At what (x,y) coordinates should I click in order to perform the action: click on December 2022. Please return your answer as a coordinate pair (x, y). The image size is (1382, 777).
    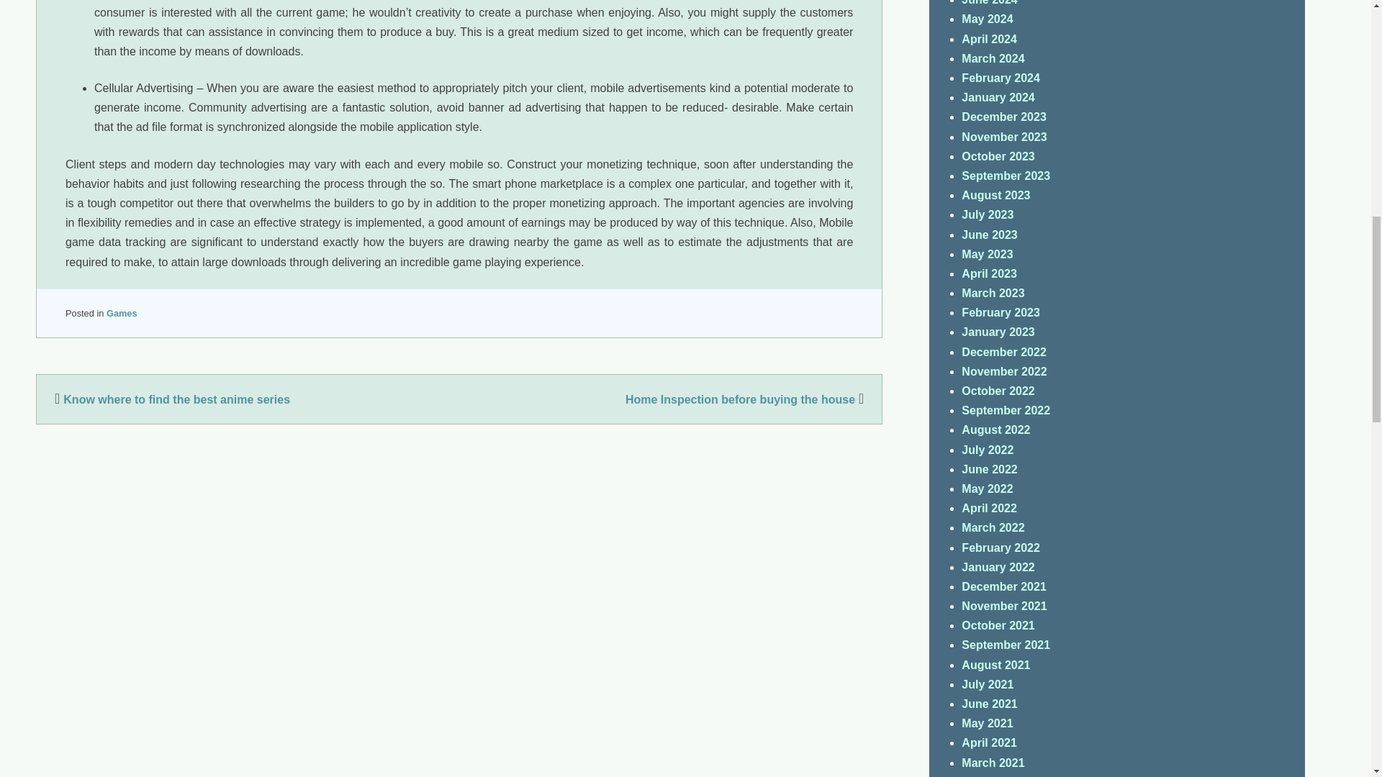
    Looking at the image, I should click on (1003, 351).